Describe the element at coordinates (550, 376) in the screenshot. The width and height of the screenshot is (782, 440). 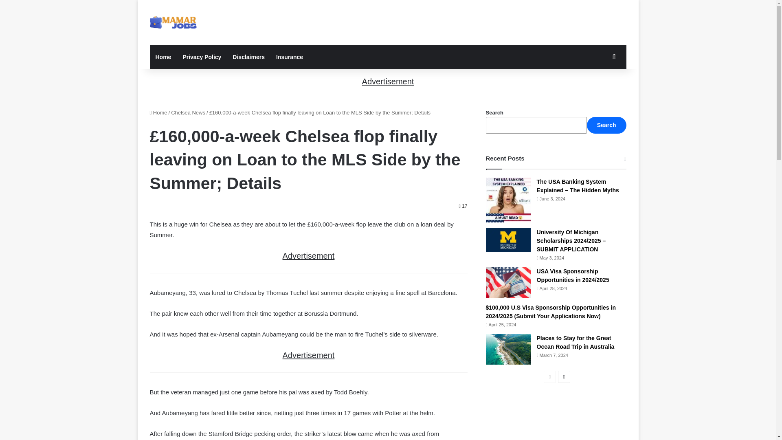
I see `Previous page` at that location.